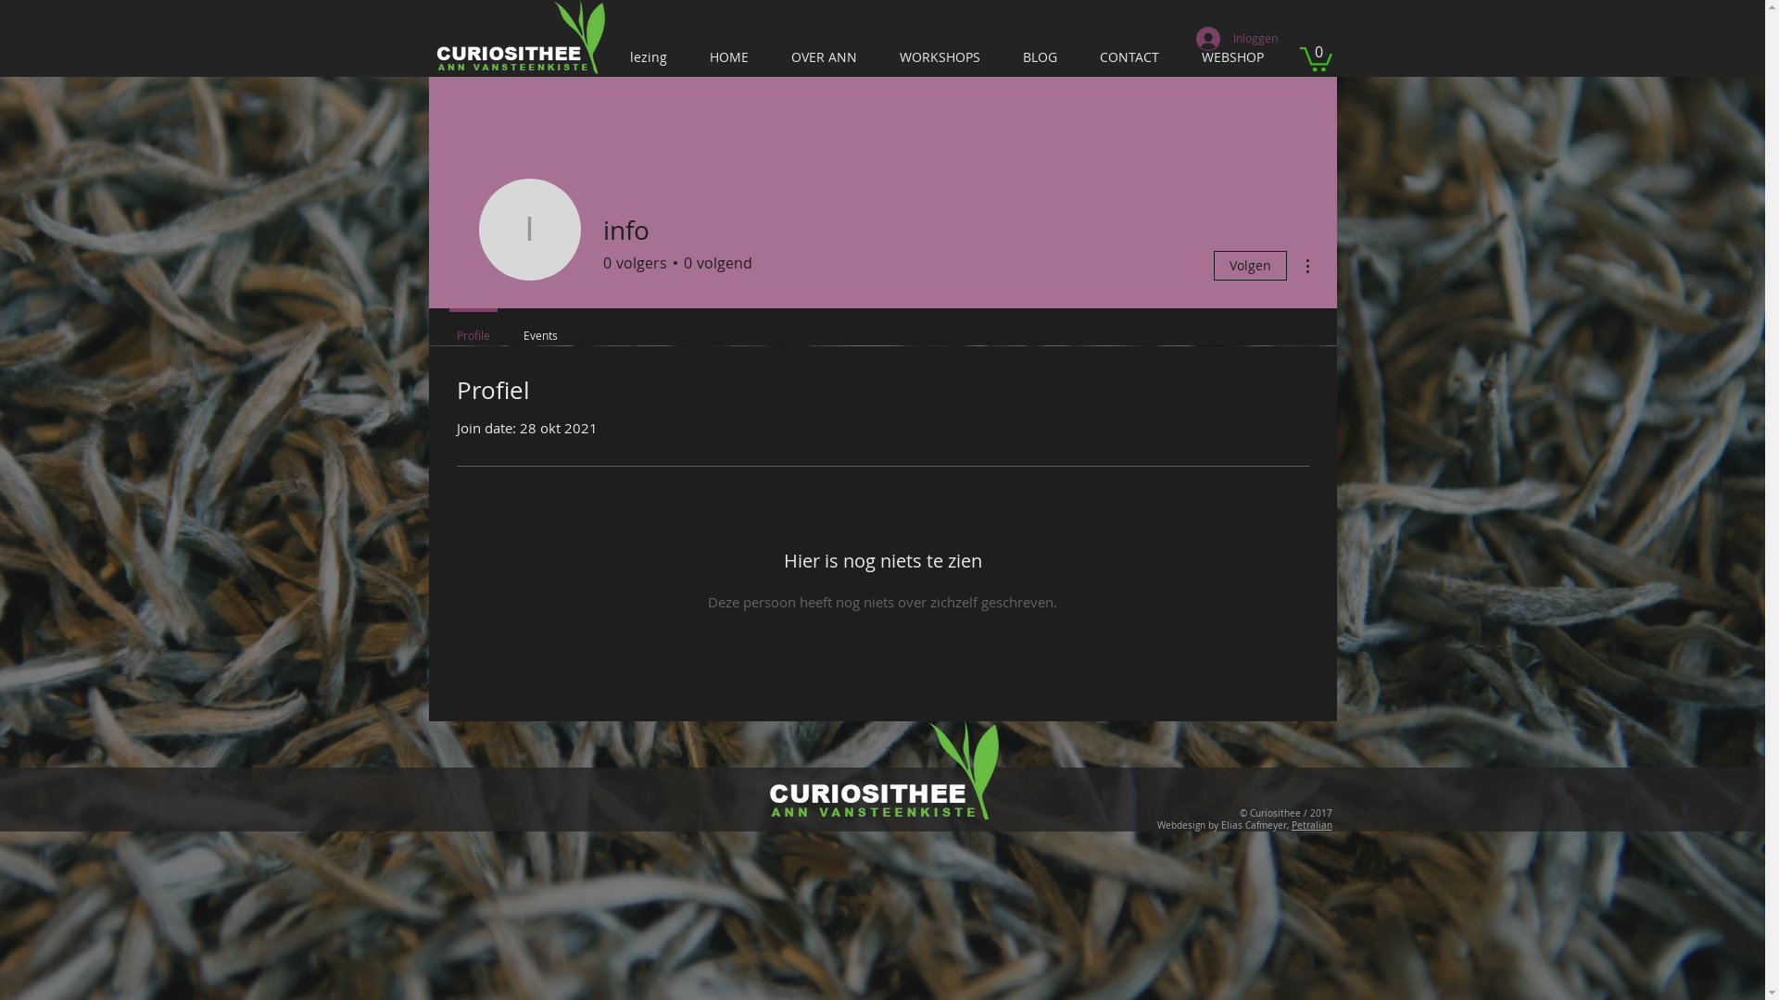 The width and height of the screenshot is (1779, 1000). Describe the element at coordinates (1251, 266) in the screenshot. I see `Volgen` at that location.